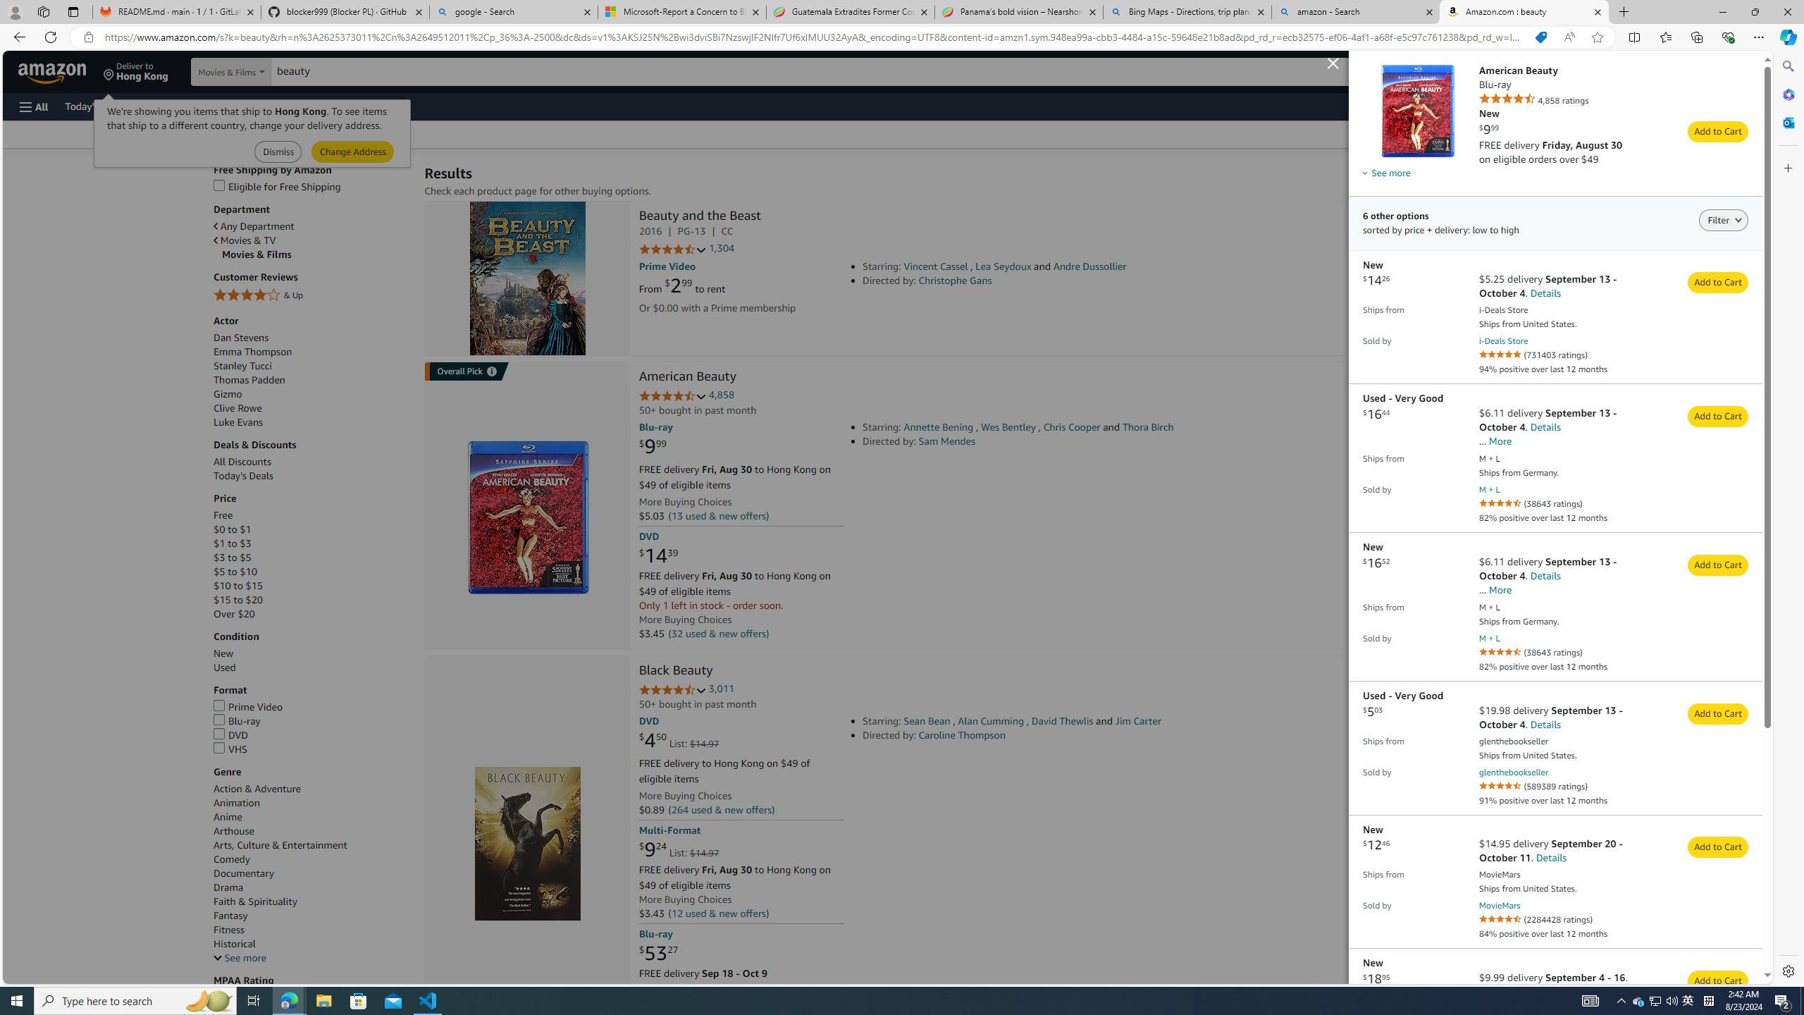 This screenshot has height=1015, width=1804. What do you see at coordinates (311, 749) in the screenshot?
I see `VHS` at bounding box center [311, 749].